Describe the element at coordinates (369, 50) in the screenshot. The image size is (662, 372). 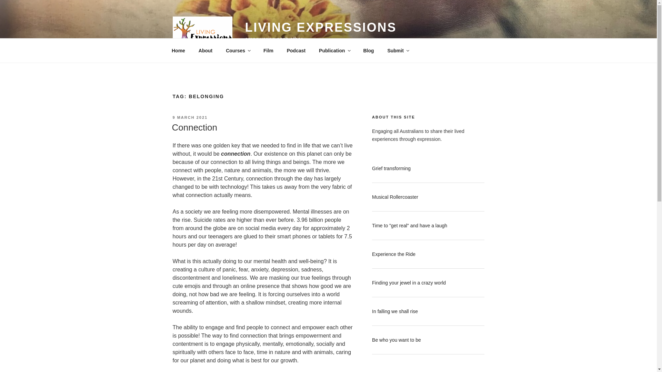
I see `Blog` at that location.